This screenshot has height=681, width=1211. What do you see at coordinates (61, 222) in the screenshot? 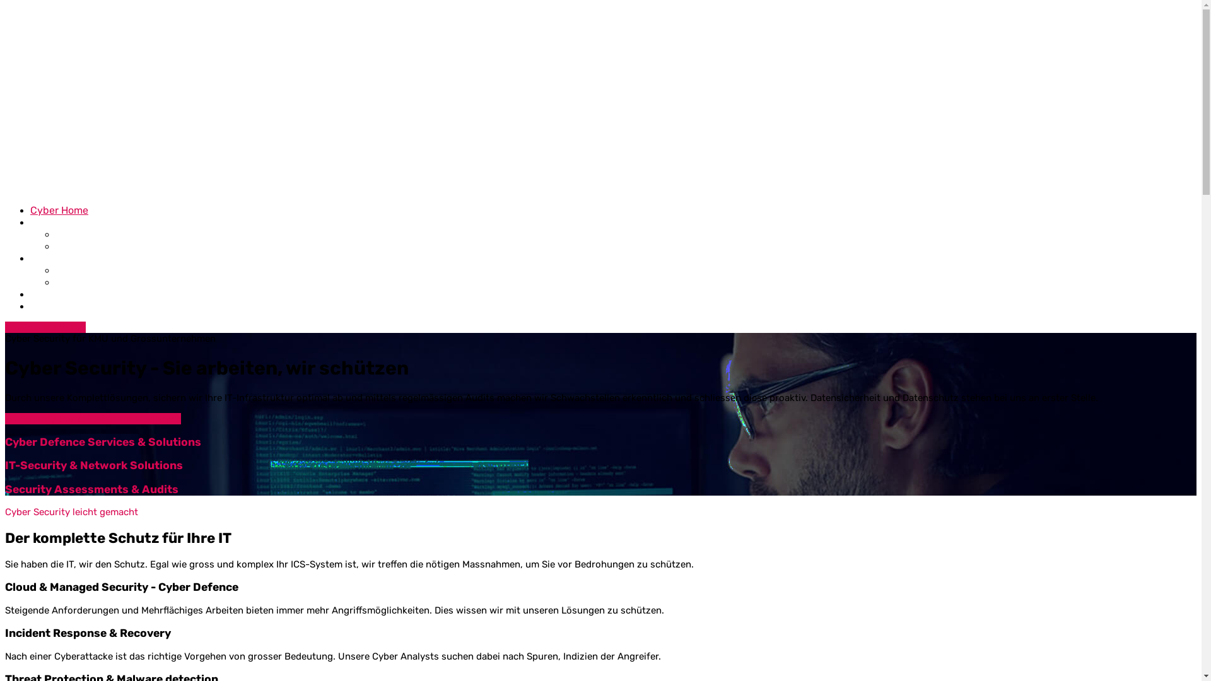
I see `Ad.Solutions` at bounding box center [61, 222].